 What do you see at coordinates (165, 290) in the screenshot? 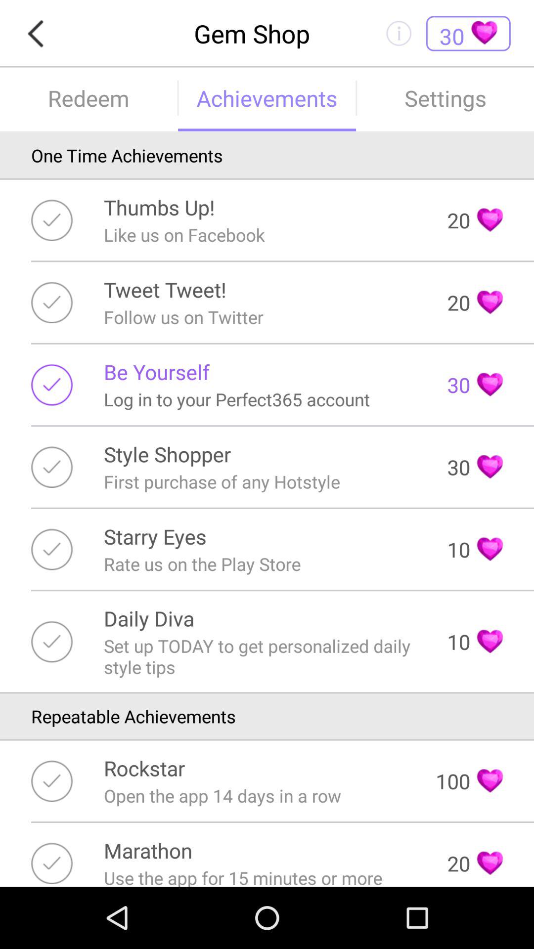
I see `turn off the icon to the left of 20 icon` at bounding box center [165, 290].